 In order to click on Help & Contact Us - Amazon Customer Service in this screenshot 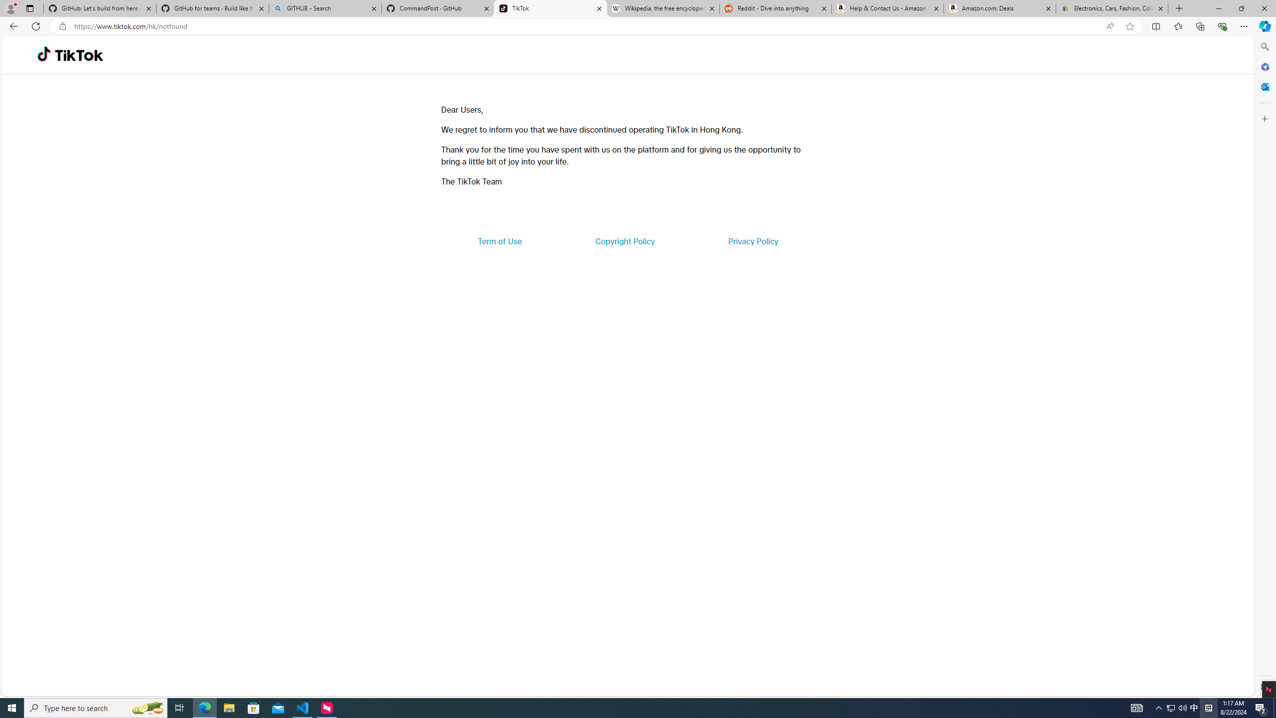, I will do `click(887, 8)`.